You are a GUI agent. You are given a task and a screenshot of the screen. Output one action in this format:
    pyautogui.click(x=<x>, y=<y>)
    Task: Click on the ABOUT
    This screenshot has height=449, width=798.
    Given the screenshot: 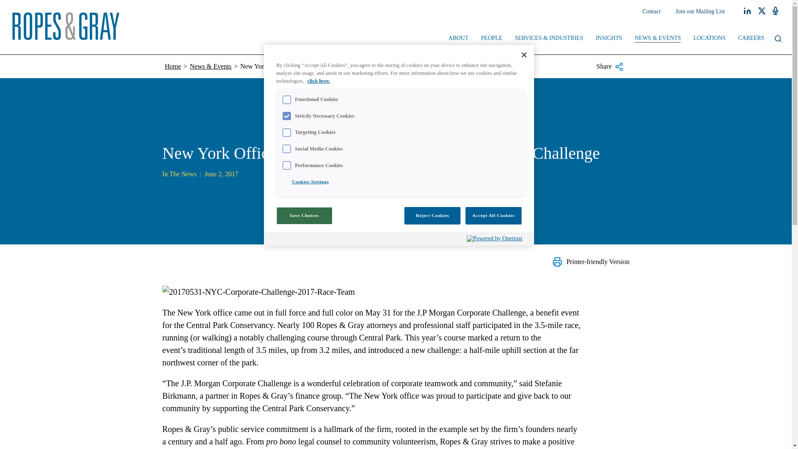 What is the action you would take?
    pyautogui.click(x=458, y=39)
    